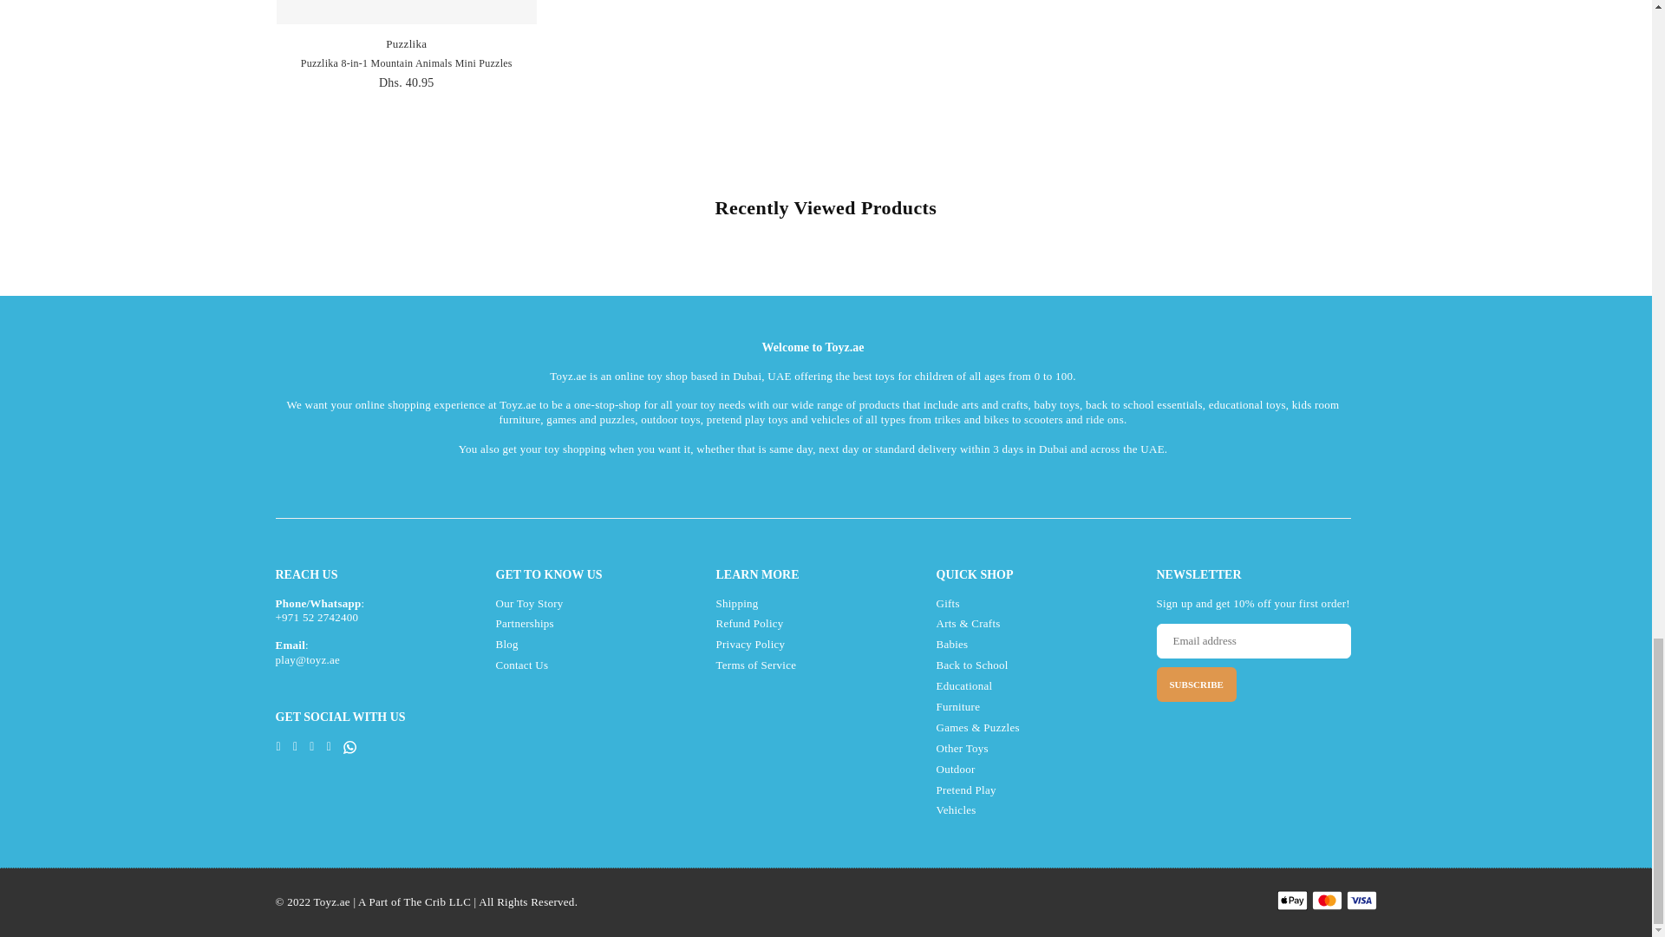  I want to click on Apple Pay, so click(1292, 901).